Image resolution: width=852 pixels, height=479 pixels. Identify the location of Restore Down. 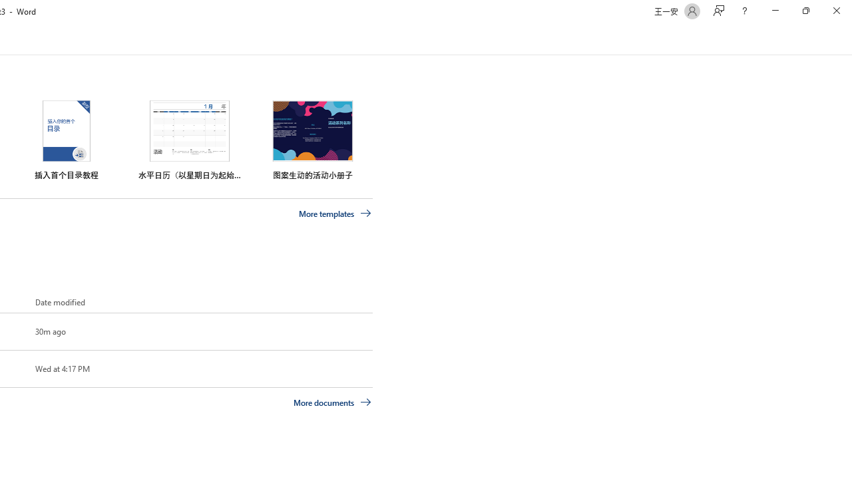
(805, 11).